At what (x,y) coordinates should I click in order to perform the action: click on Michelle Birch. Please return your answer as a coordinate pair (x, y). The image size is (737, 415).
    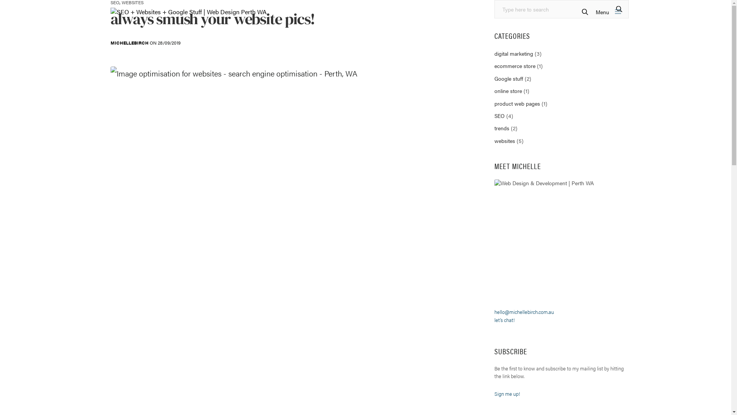
    Looking at the image, I should click on (146, 403).